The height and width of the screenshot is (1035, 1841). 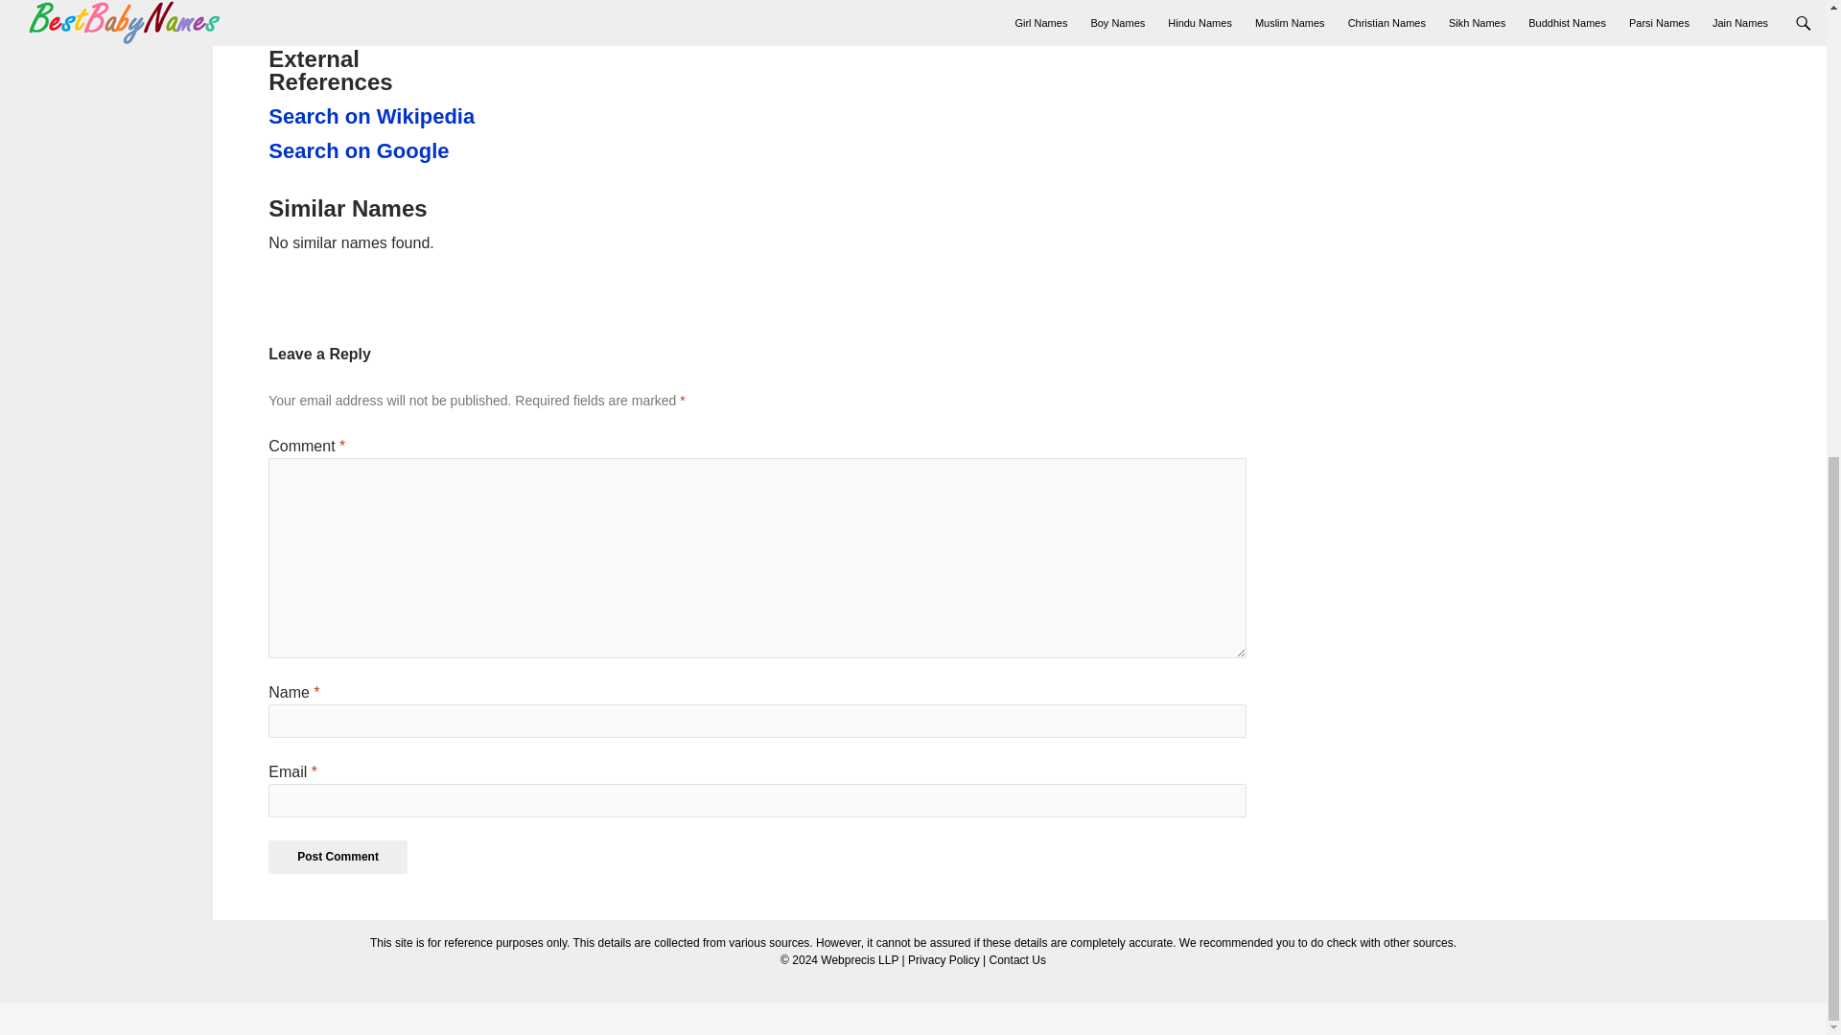 I want to click on Post Comment, so click(x=338, y=857).